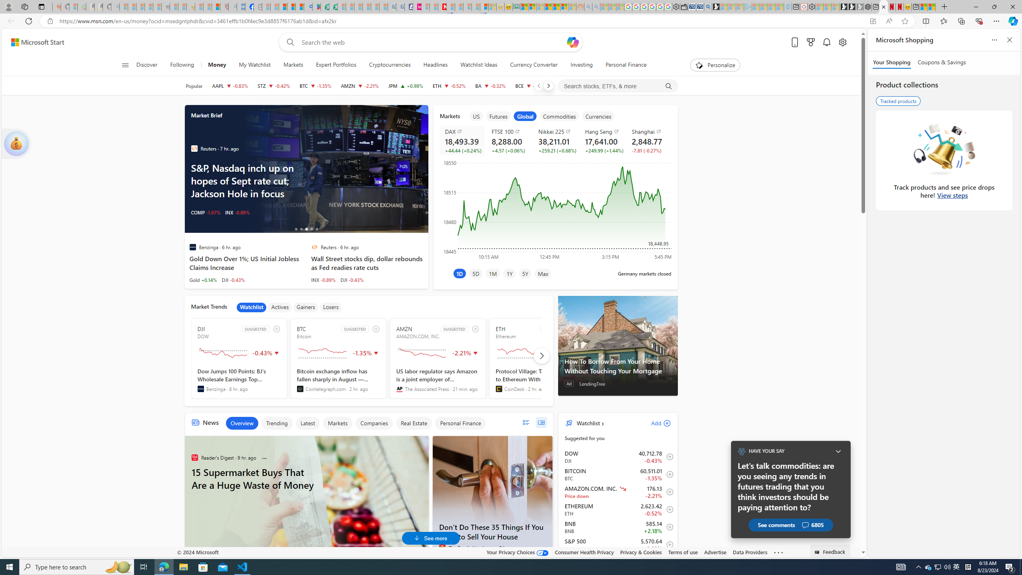 The height and width of the screenshot is (575, 1022). What do you see at coordinates (596, 7) in the screenshot?
I see `Utah sues federal government - Search - Sleeping` at bounding box center [596, 7].